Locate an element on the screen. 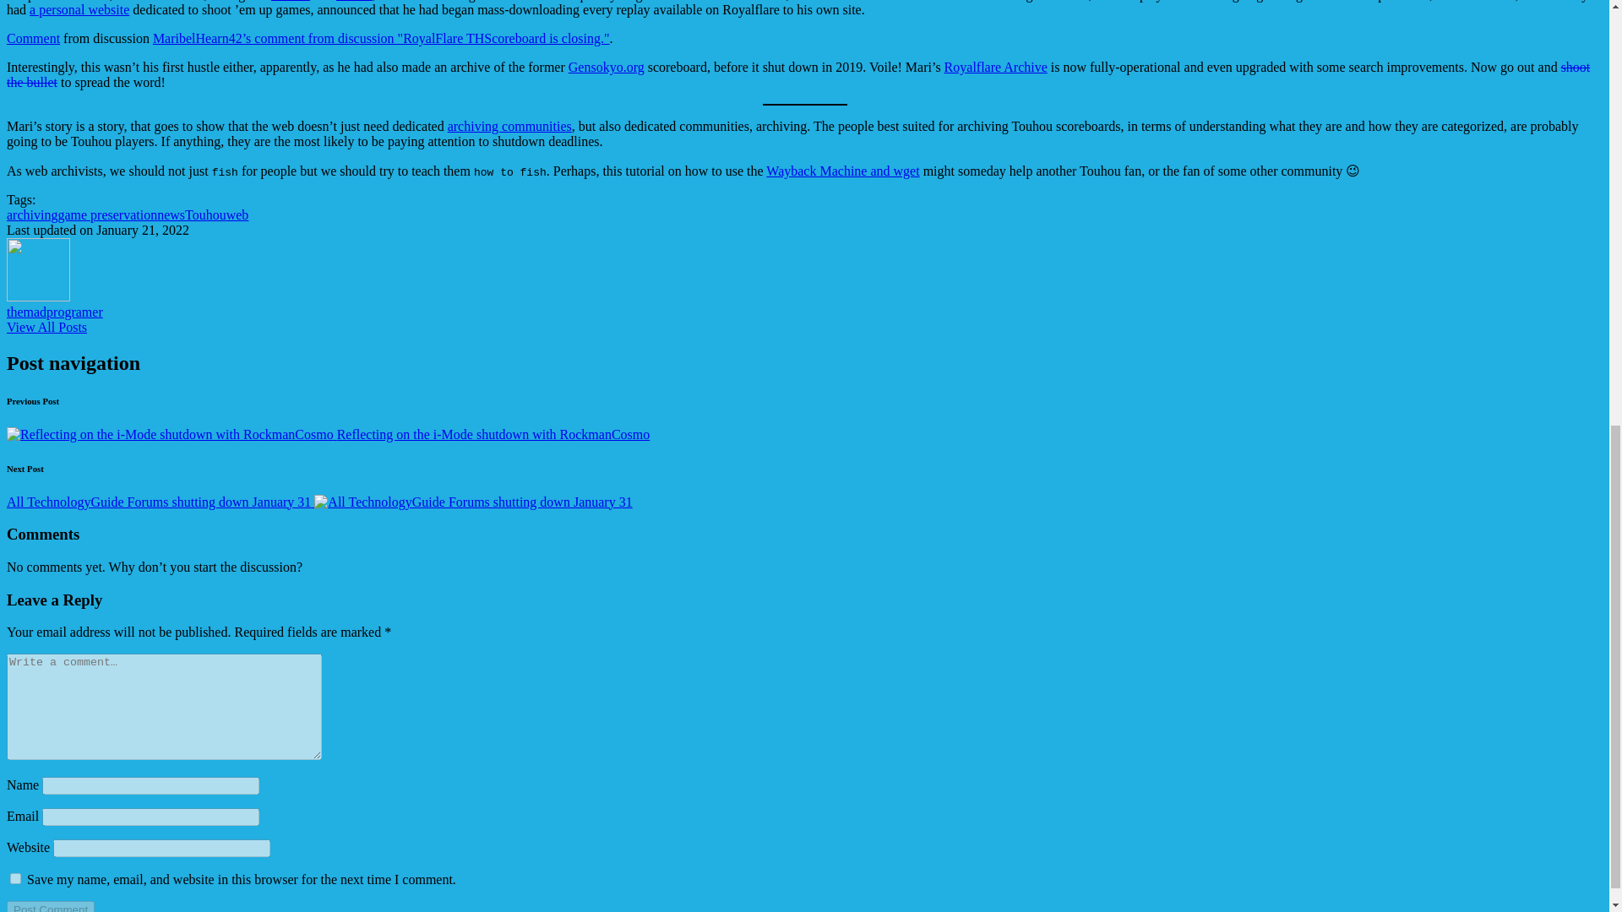  shoot the bullet is located at coordinates (797, 74).